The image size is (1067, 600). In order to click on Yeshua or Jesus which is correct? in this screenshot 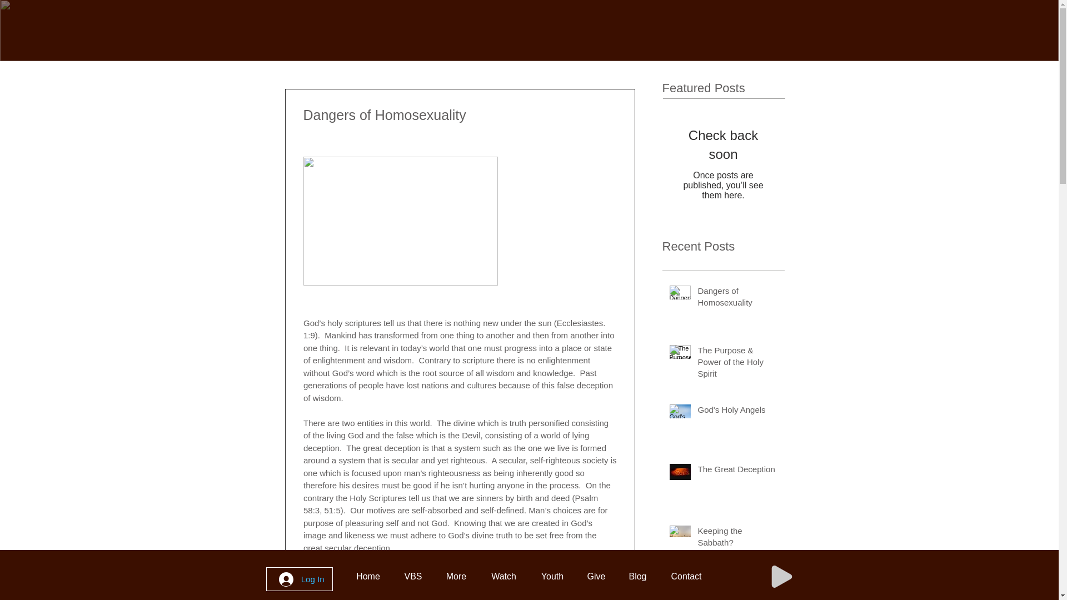, I will do `click(737, 591)`.